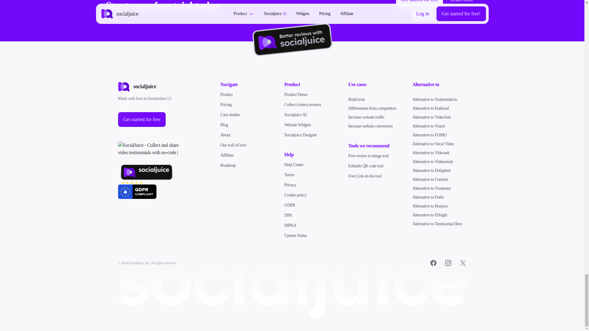  I want to click on Get started for free, so click(419, 3).